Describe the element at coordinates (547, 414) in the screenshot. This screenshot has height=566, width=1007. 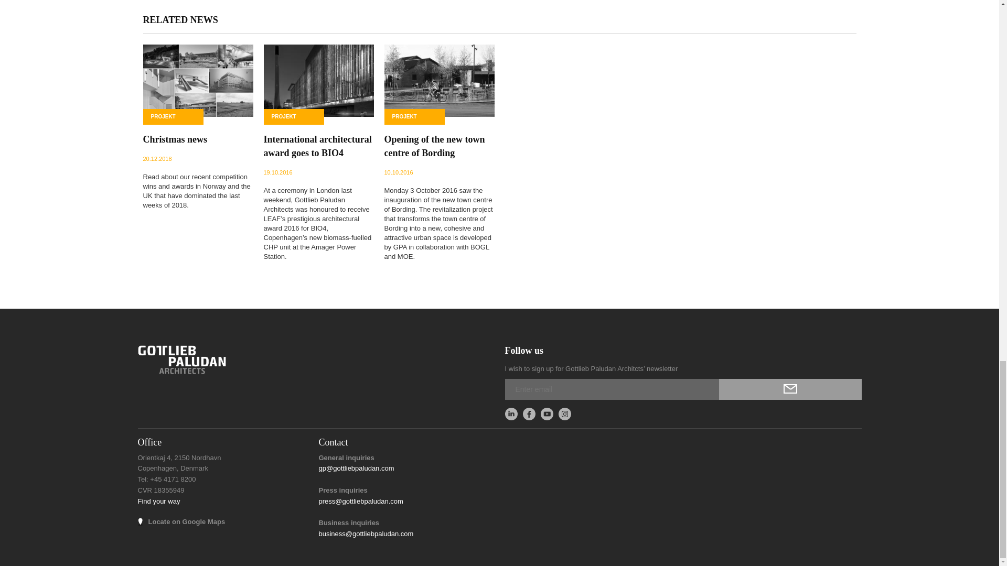
I see `Youtube` at that location.